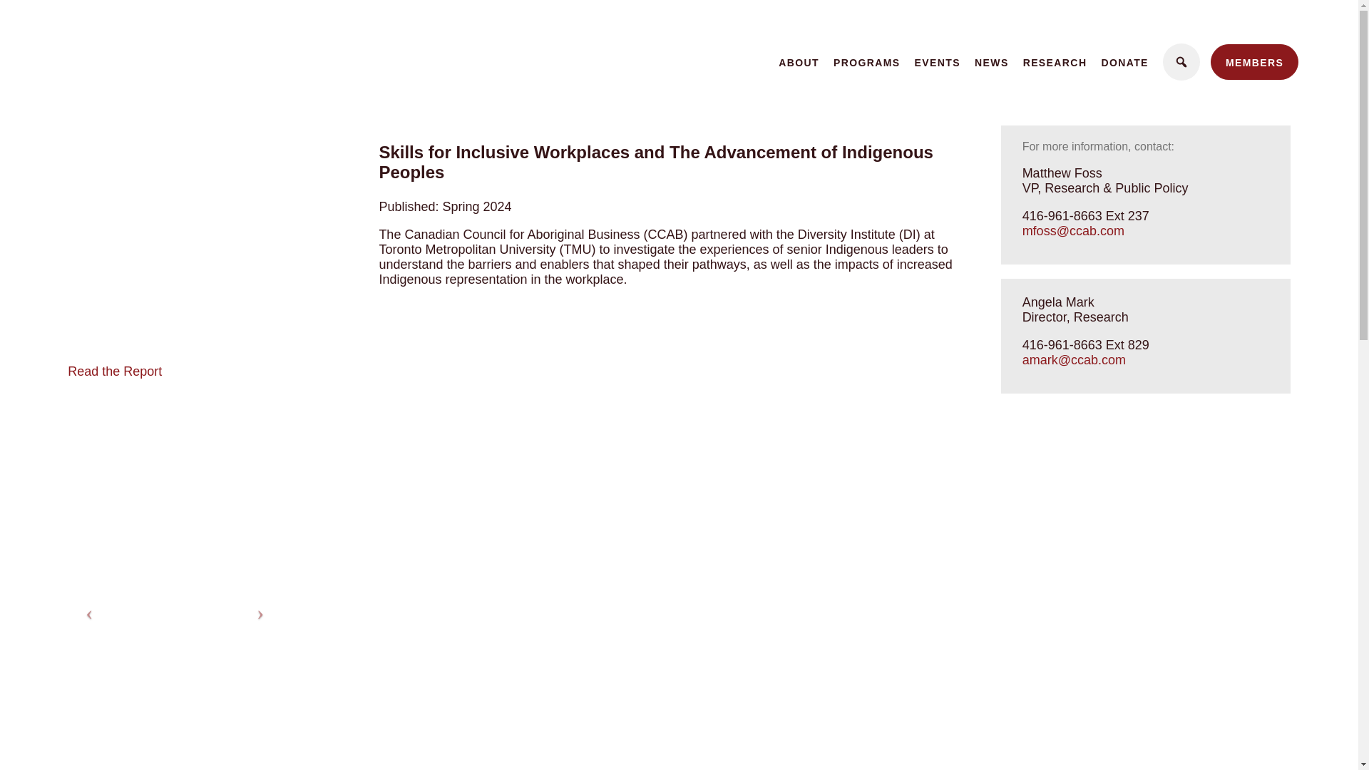 This screenshot has width=1369, height=770. Describe the element at coordinates (20, 7) in the screenshot. I see `Search` at that location.